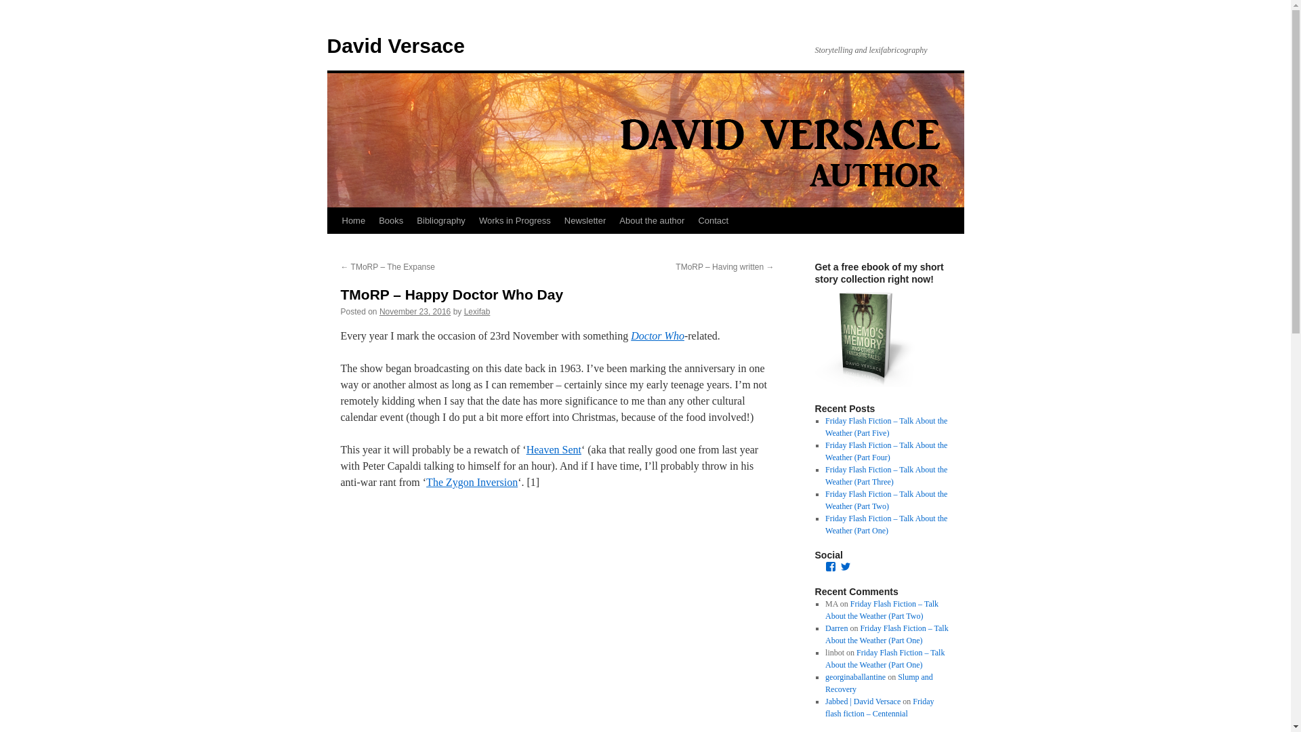  Describe the element at coordinates (477, 311) in the screenshot. I see `Lexifab` at that location.